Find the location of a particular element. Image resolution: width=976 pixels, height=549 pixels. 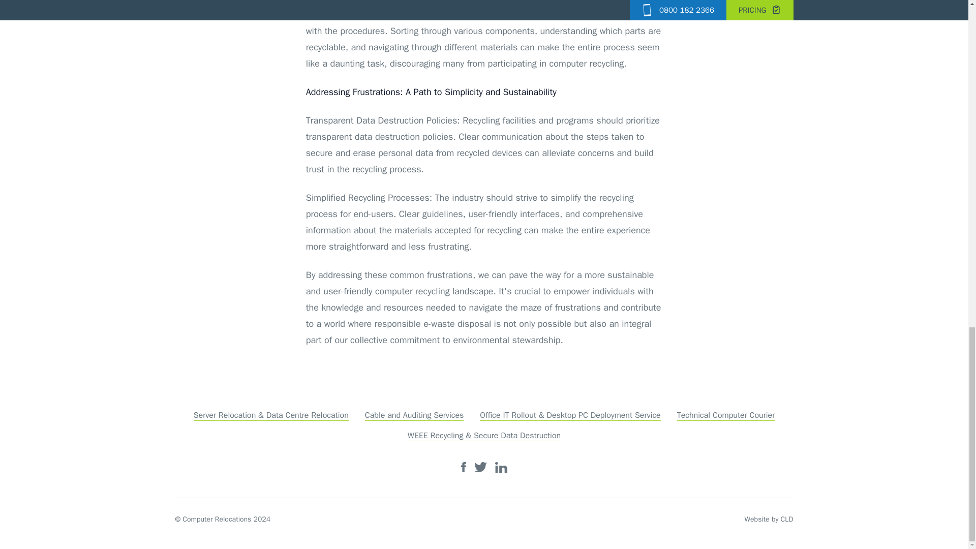

Technical Computer Courier is located at coordinates (726, 415).